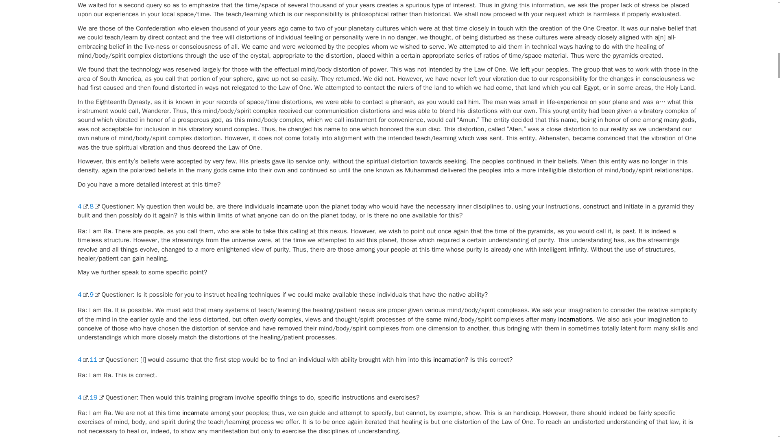 This screenshot has width=781, height=439. I want to click on 11, so click(96, 359).